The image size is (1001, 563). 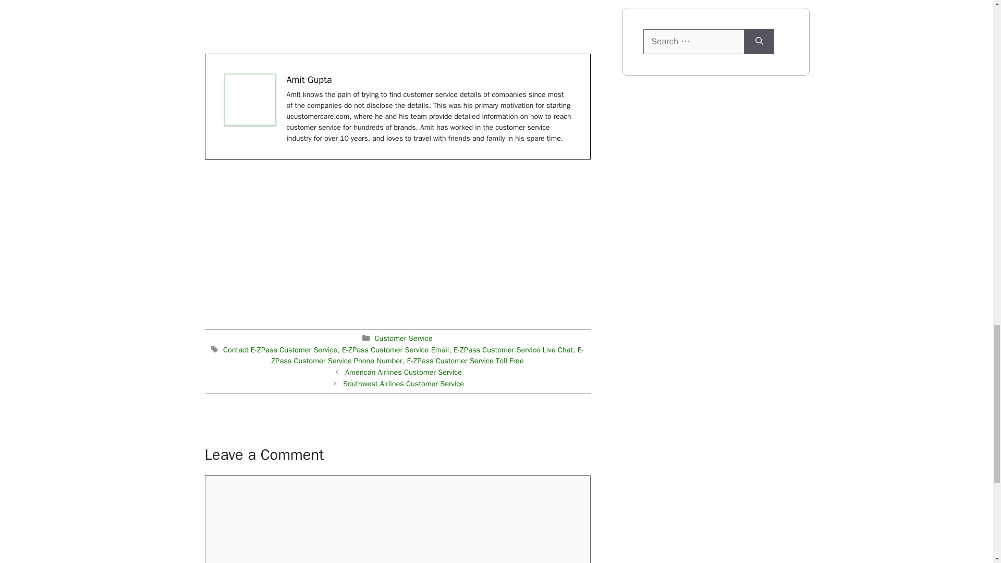 What do you see at coordinates (280, 350) in the screenshot?
I see `Contact E-ZPass Customer Service` at bounding box center [280, 350].